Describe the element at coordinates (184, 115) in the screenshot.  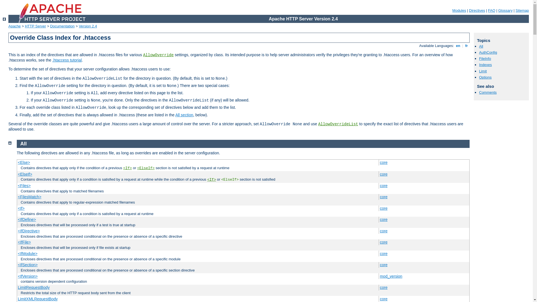
I see `All section` at that location.